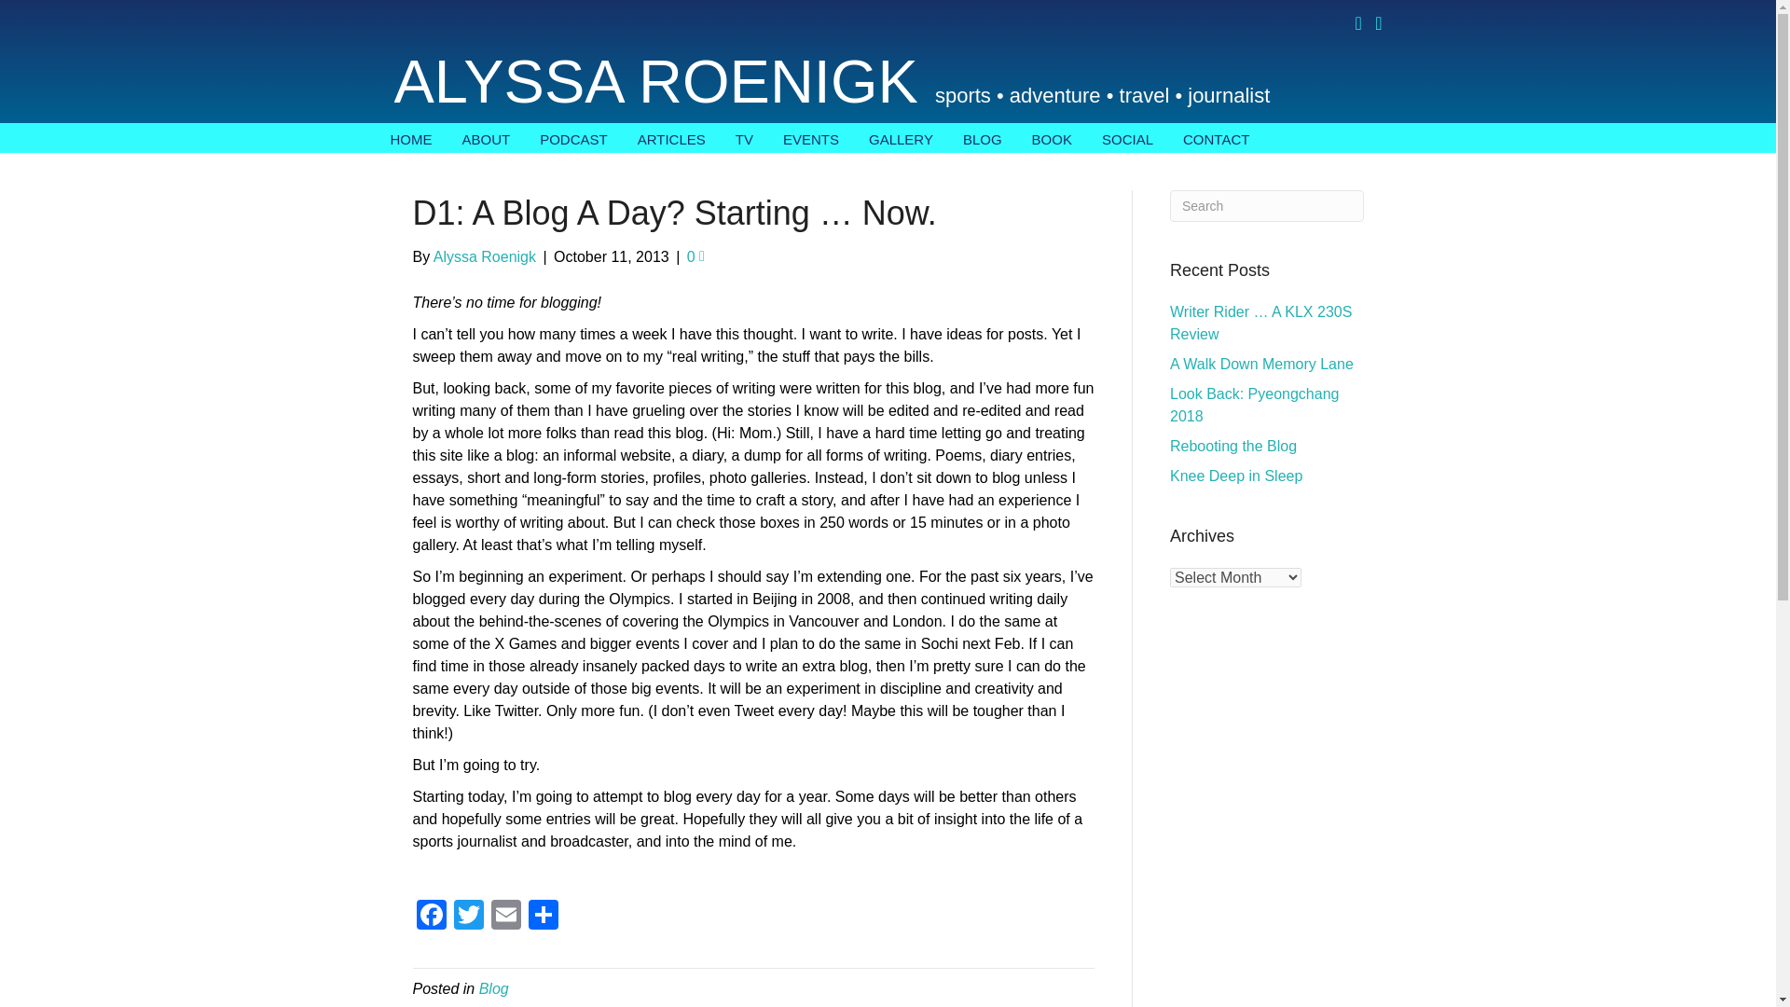  Describe the element at coordinates (1232, 446) in the screenshot. I see `Rebooting the Blog` at that location.